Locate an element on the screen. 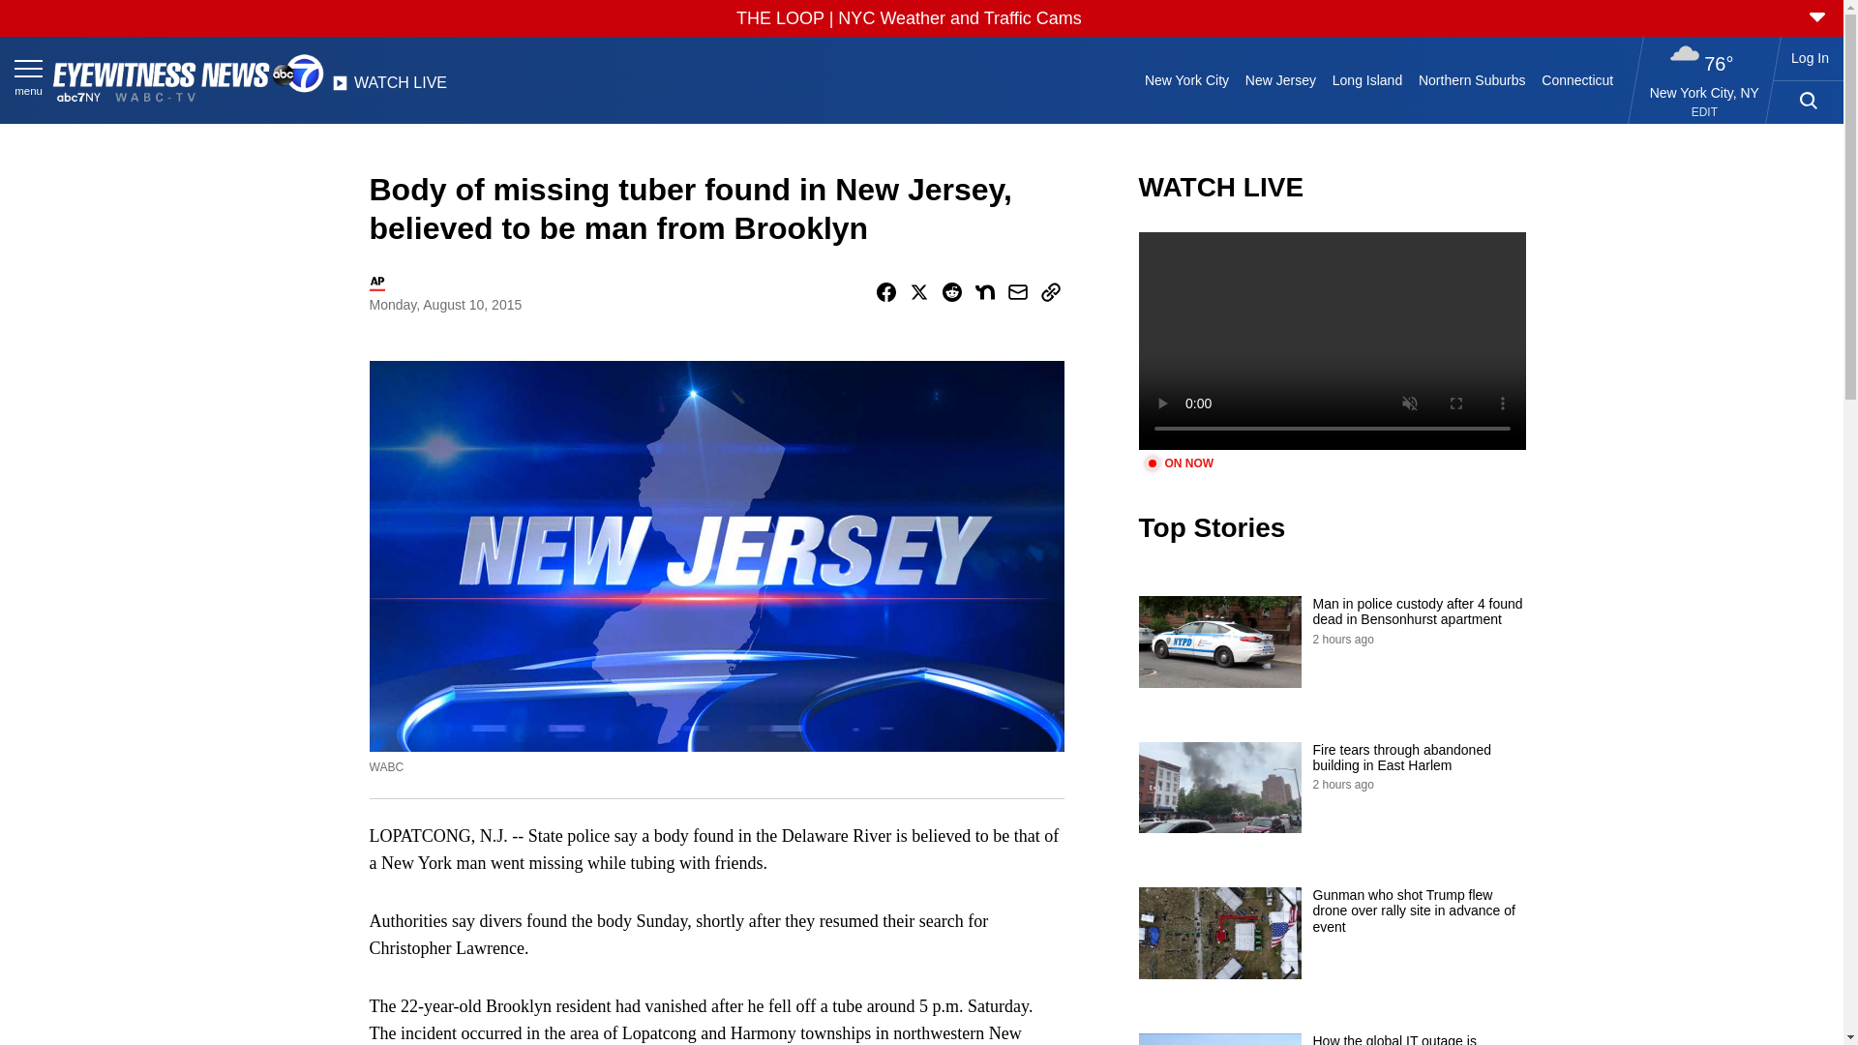  EDIT is located at coordinates (1703, 112).